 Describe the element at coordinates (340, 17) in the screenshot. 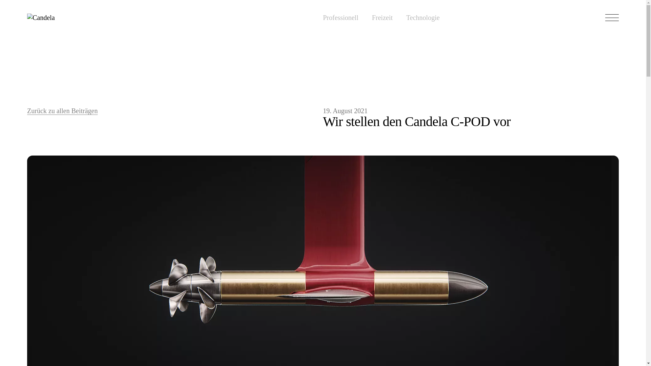

I see `Professionell` at that location.